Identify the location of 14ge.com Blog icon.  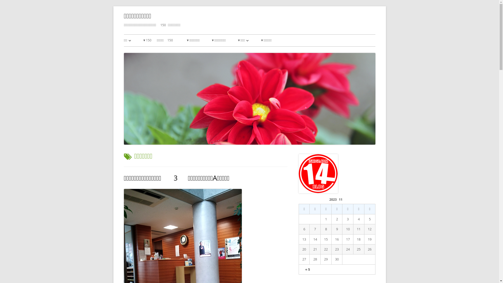
(318, 174).